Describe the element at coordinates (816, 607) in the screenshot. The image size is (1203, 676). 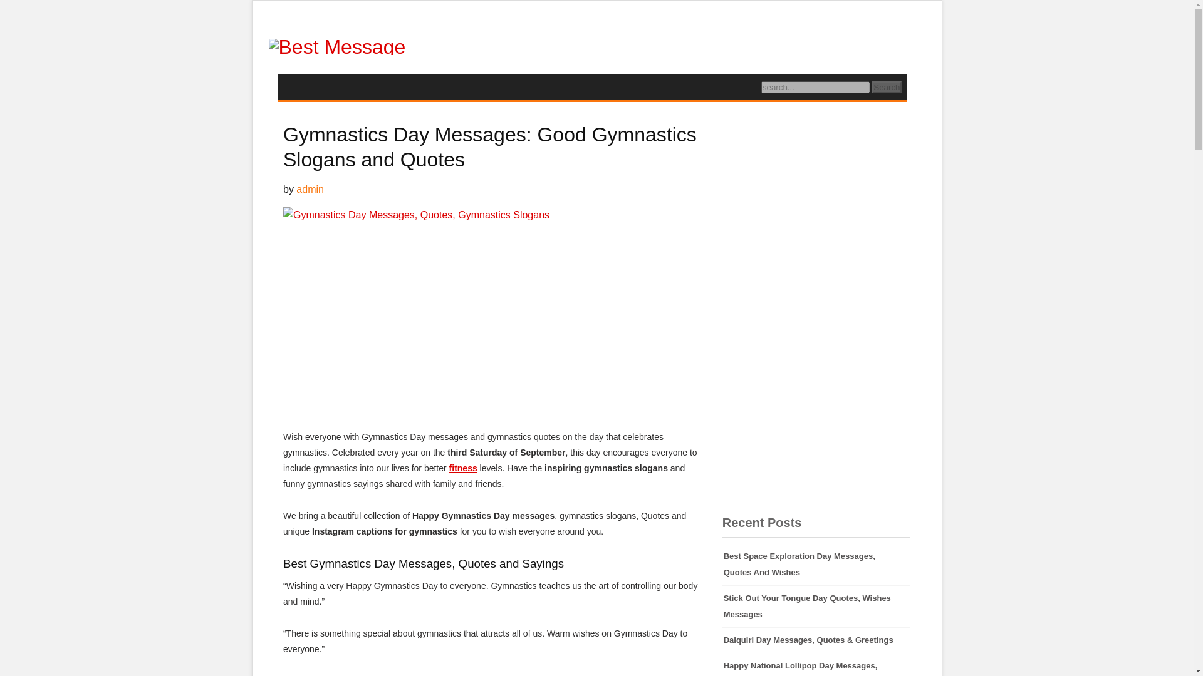
I see `Stick Out Your Tongue Day Quotes, Wishes Messages` at that location.